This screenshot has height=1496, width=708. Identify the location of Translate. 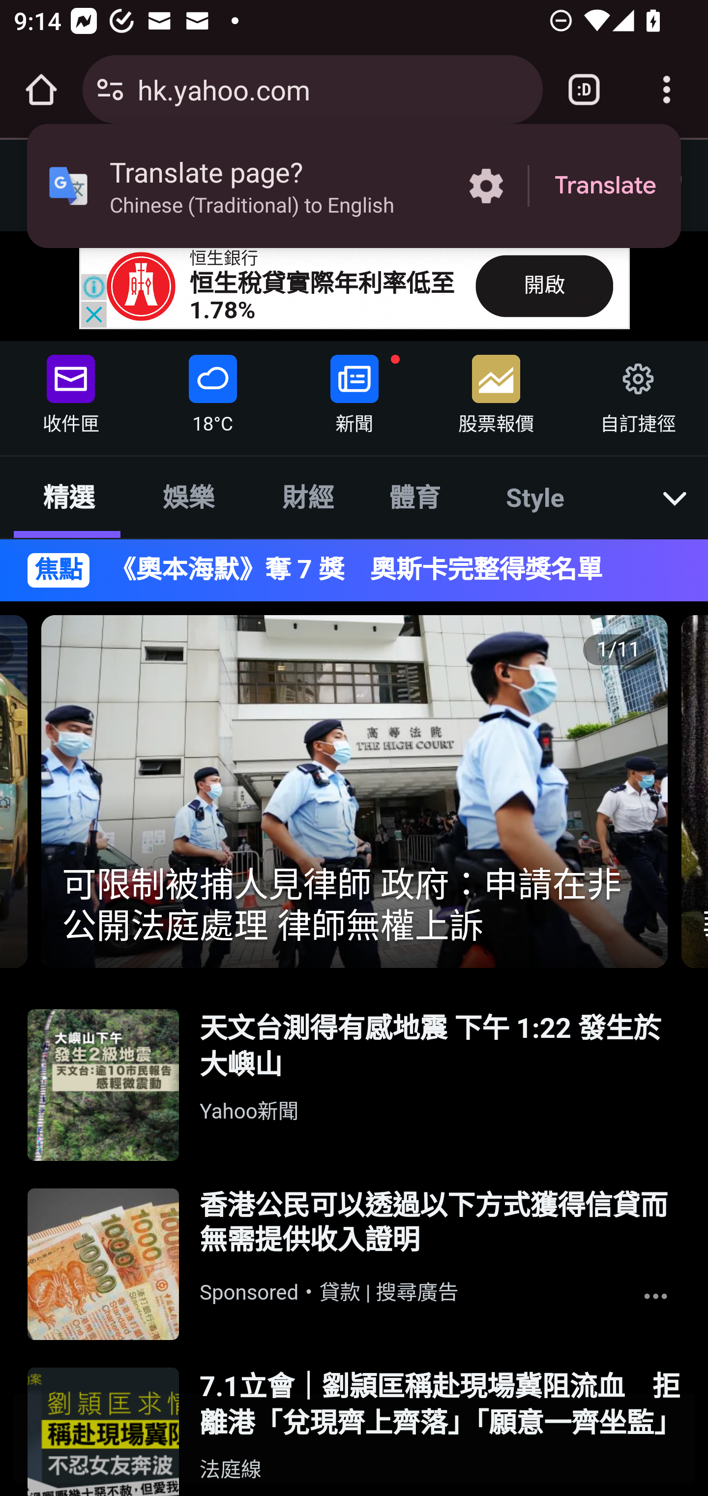
(605, 186).